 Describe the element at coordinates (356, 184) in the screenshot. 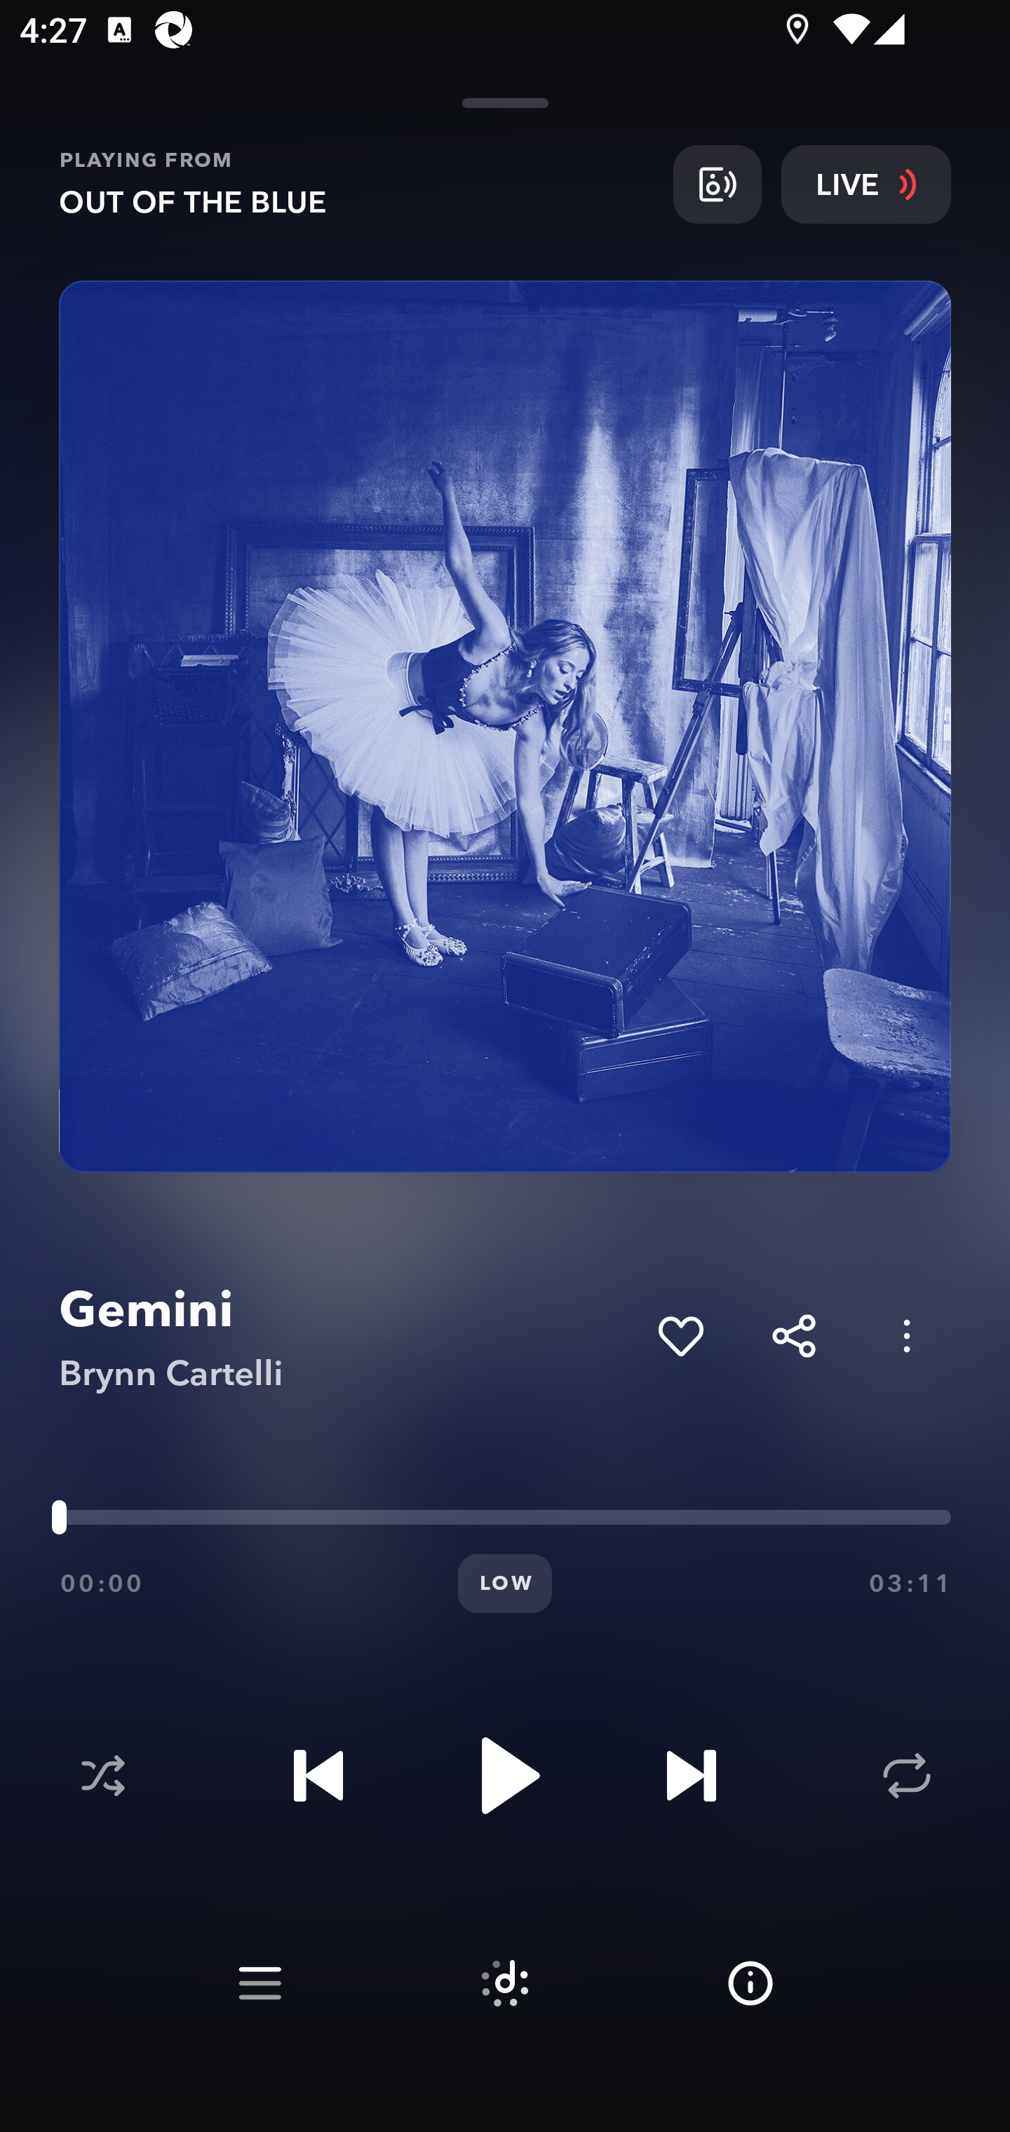

I see `PLAYING FROM OUT OF THE BLUE` at that location.